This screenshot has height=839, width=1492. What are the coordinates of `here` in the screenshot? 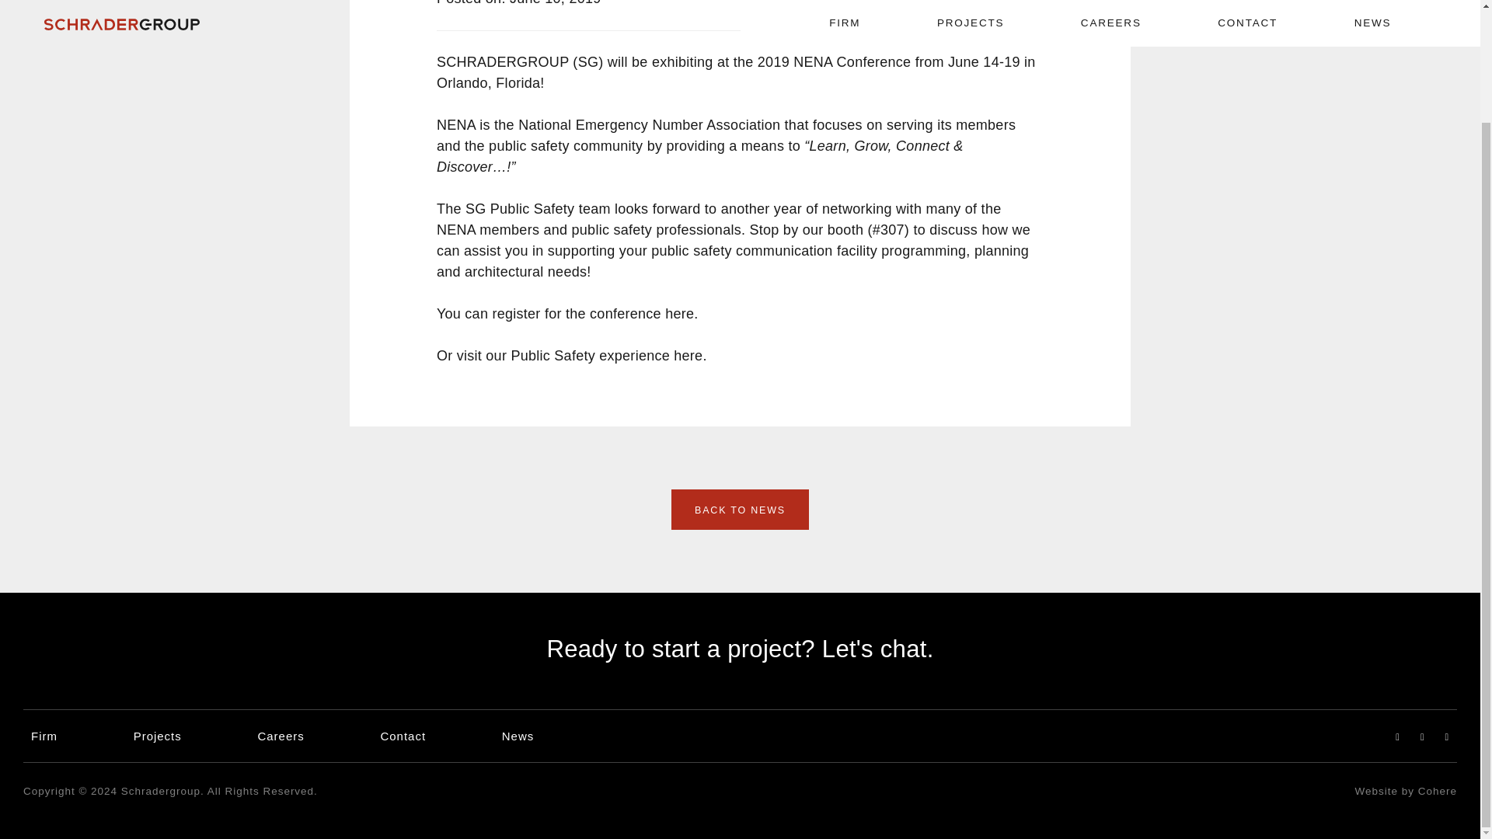 It's located at (679, 314).